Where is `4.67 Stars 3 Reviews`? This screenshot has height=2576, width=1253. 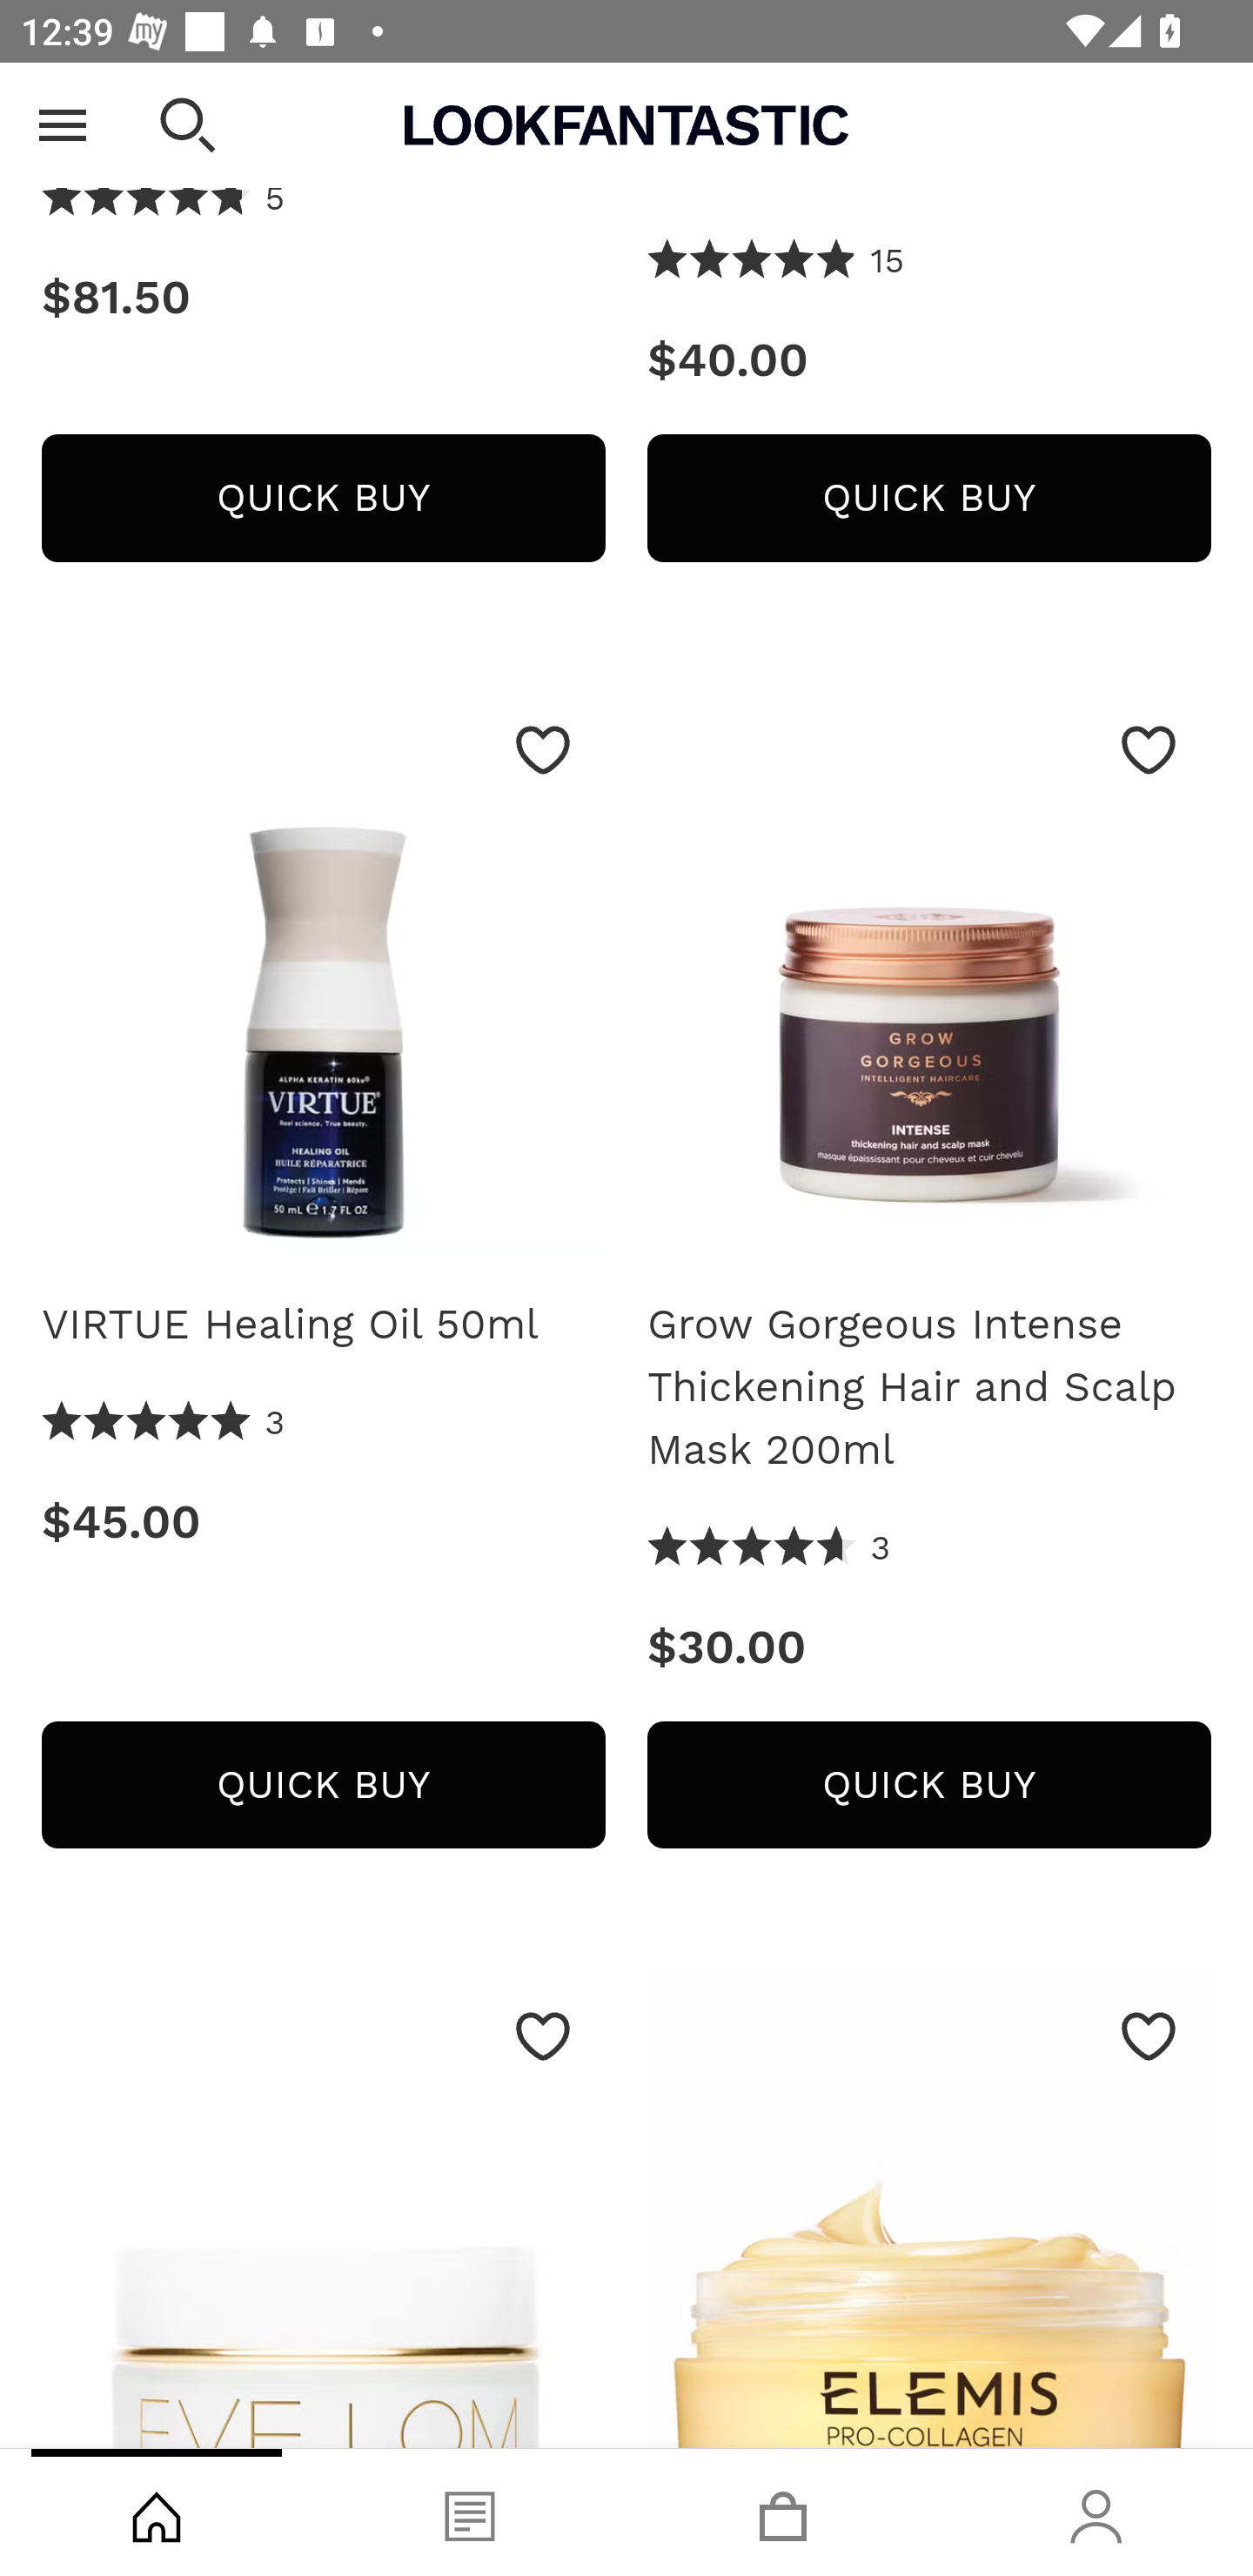 4.67 Stars 3 Reviews is located at coordinates (769, 1549).